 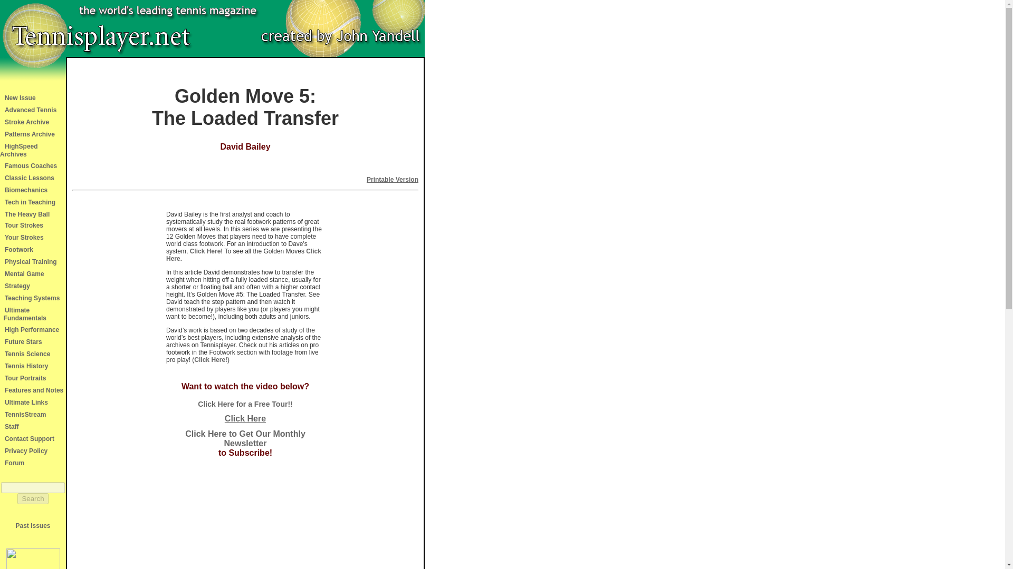 I want to click on Physical Training, so click(x=31, y=262).